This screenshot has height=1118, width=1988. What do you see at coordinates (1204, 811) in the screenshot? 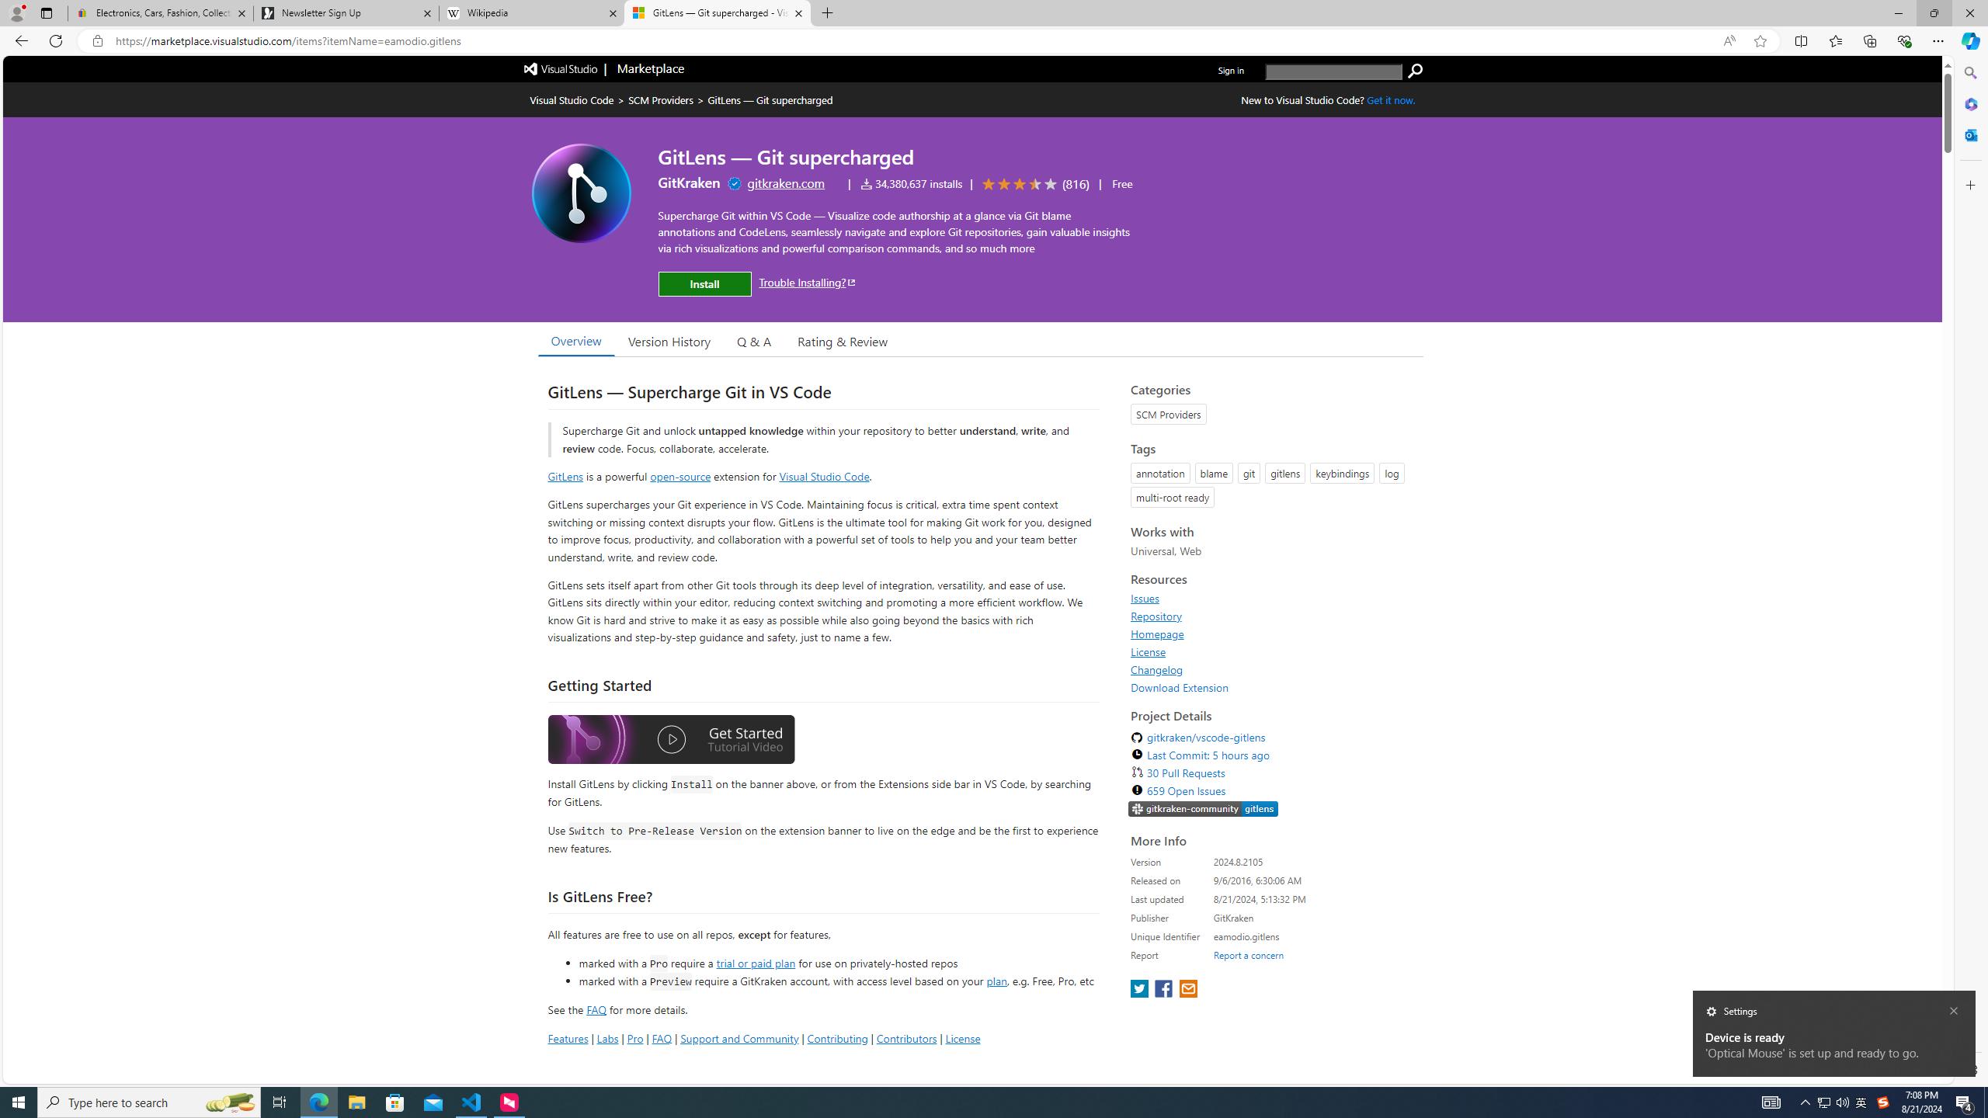
I see `https://slack.gitkraken.com//` at bounding box center [1204, 811].